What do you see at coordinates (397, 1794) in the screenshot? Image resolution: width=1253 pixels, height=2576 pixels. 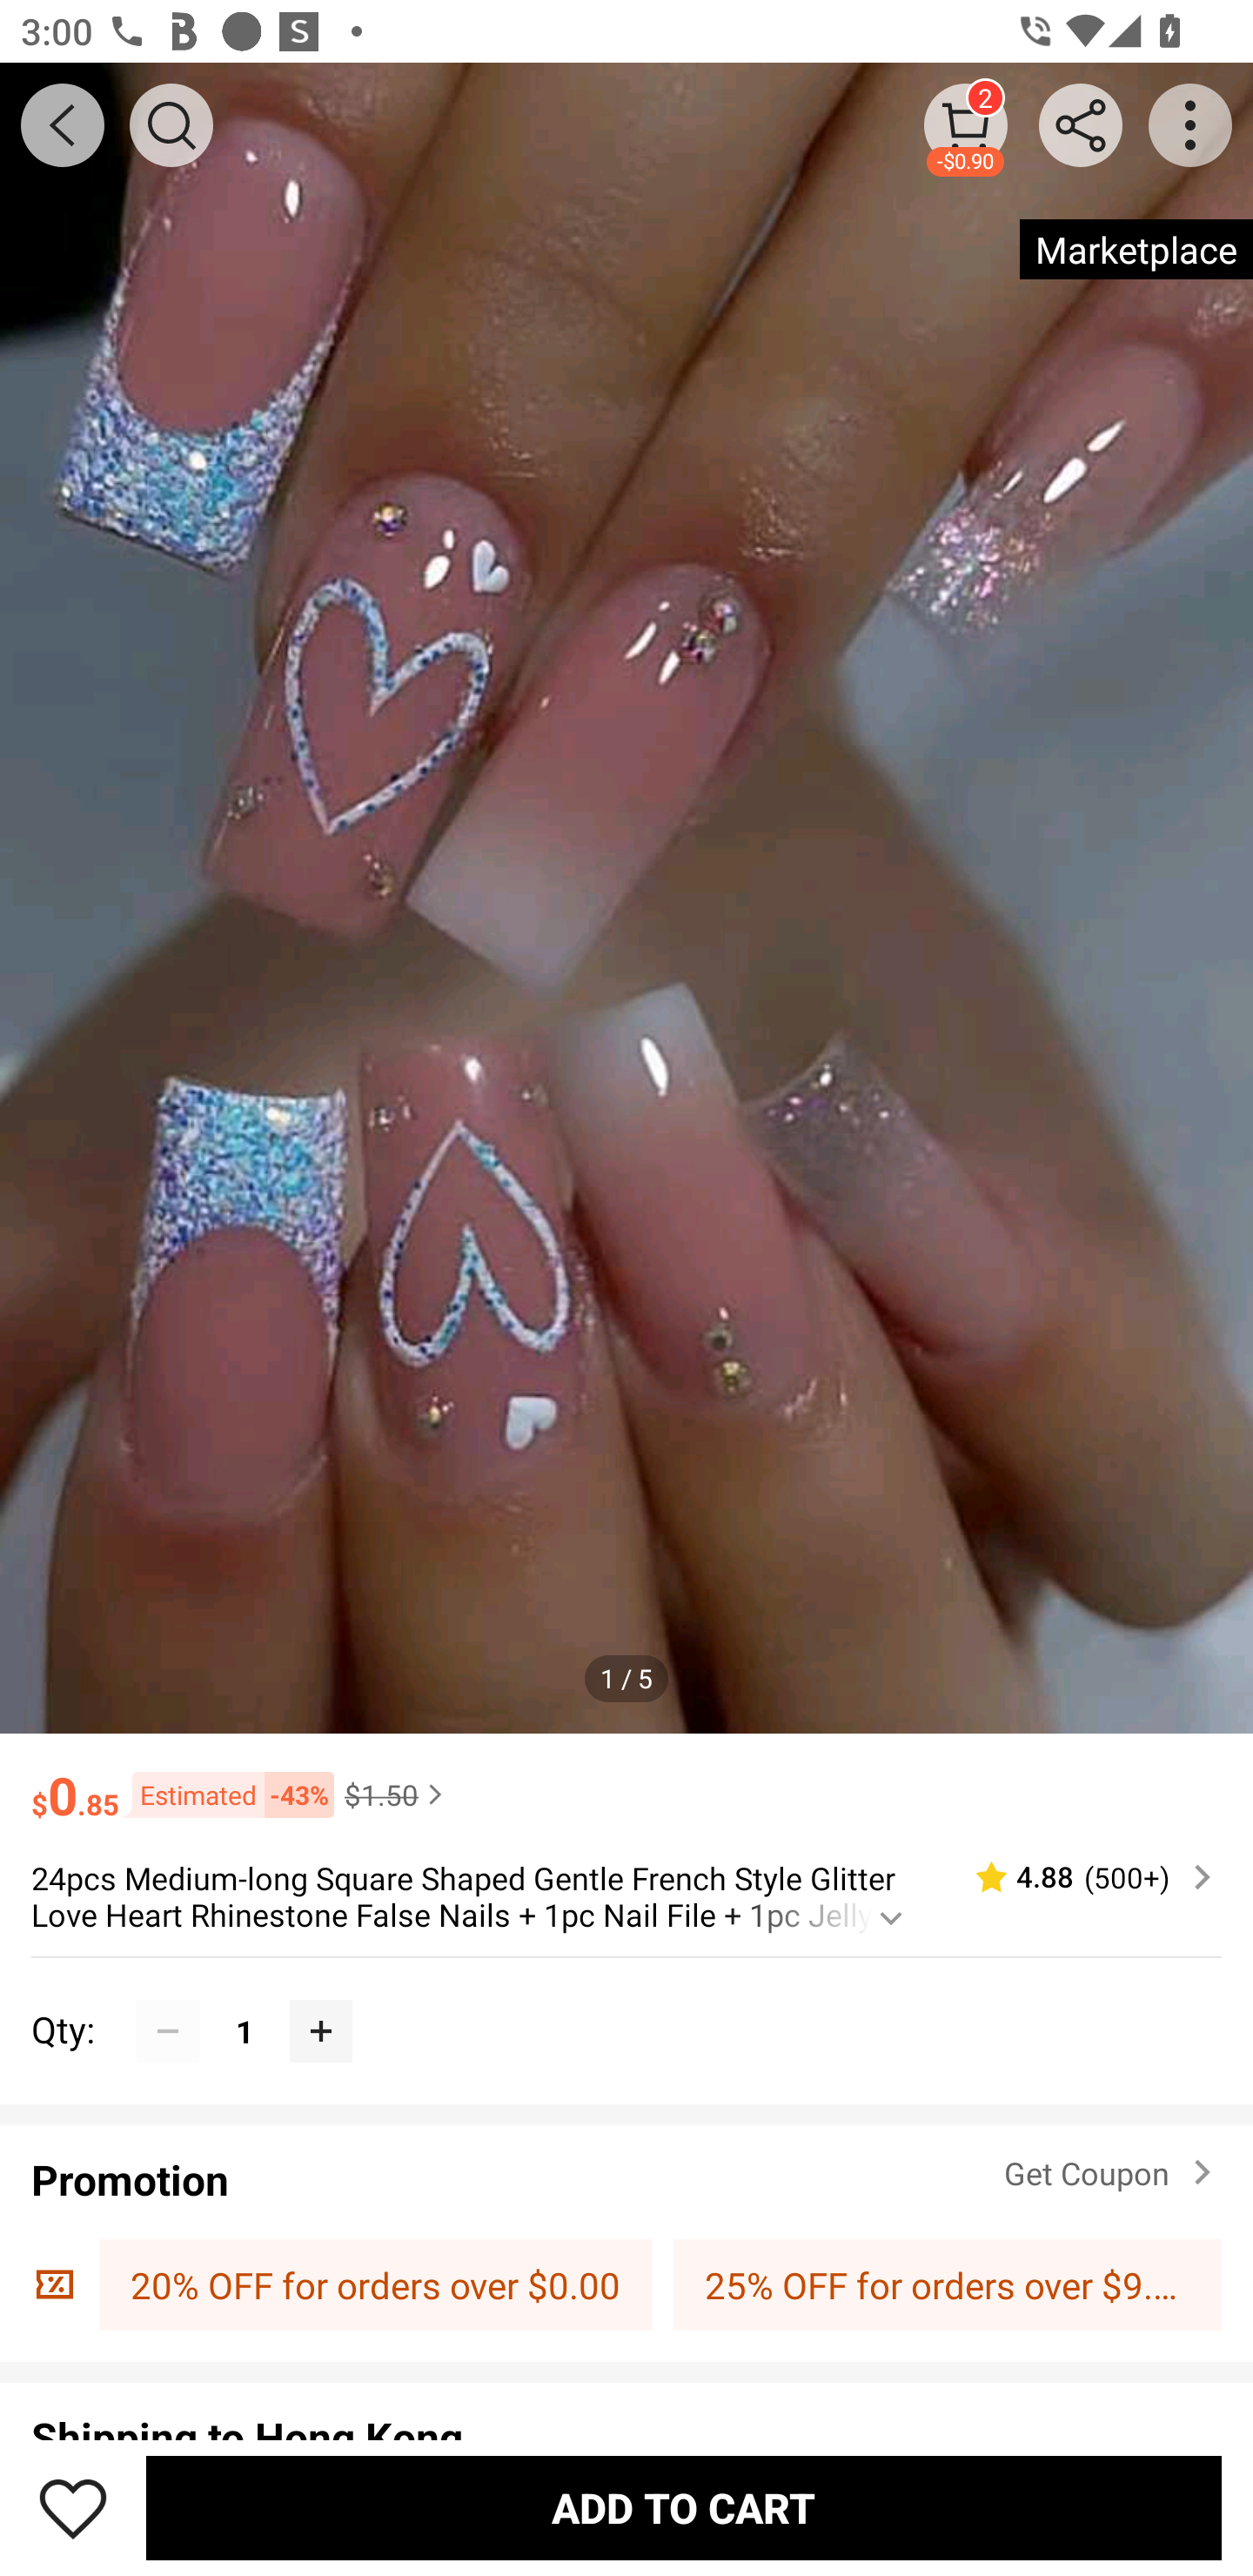 I see `$1.50` at bounding box center [397, 1794].